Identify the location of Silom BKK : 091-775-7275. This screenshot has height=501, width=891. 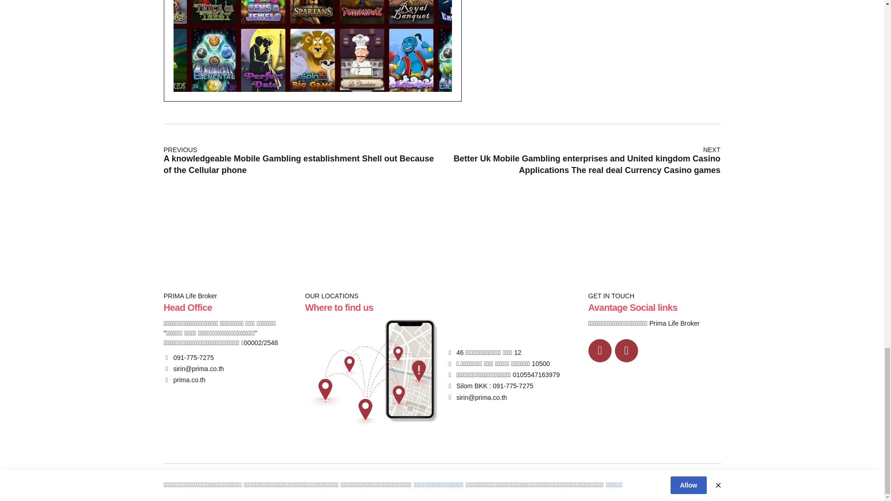
(489, 386).